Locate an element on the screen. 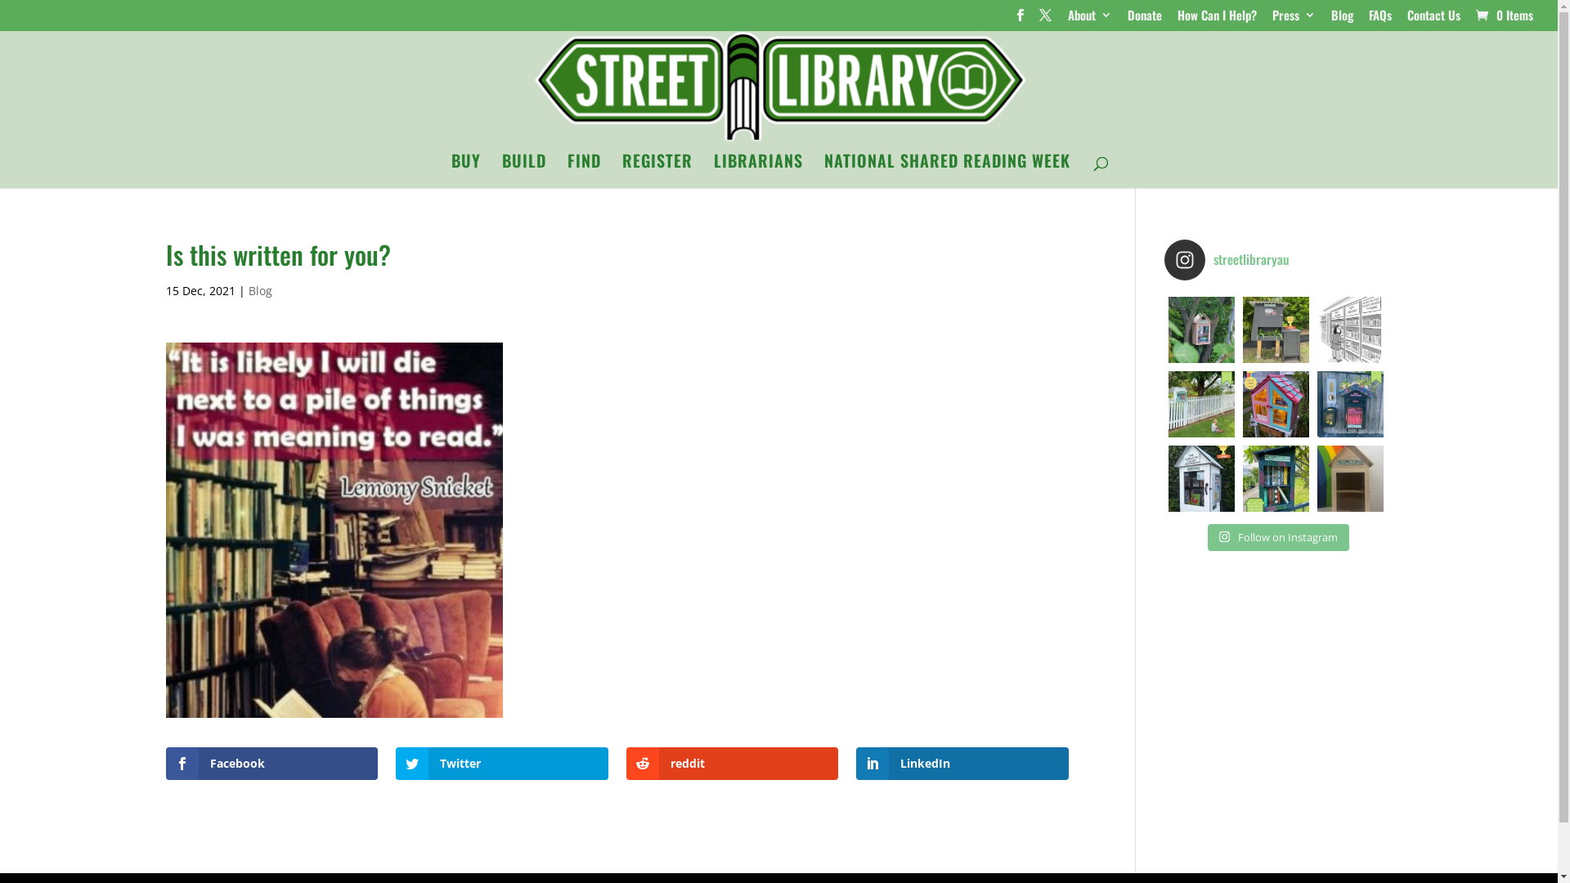 This screenshot has width=1570, height=883. Donate is located at coordinates (1145, 20).